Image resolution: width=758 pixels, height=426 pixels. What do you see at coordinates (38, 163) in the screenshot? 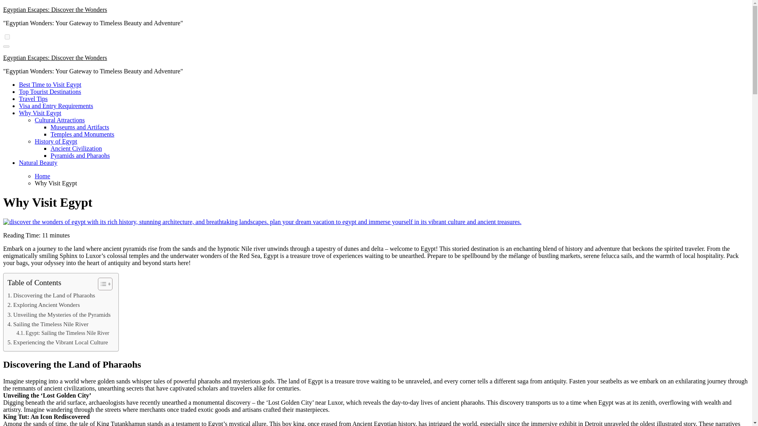
I see `Natural Beauty` at bounding box center [38, 163].